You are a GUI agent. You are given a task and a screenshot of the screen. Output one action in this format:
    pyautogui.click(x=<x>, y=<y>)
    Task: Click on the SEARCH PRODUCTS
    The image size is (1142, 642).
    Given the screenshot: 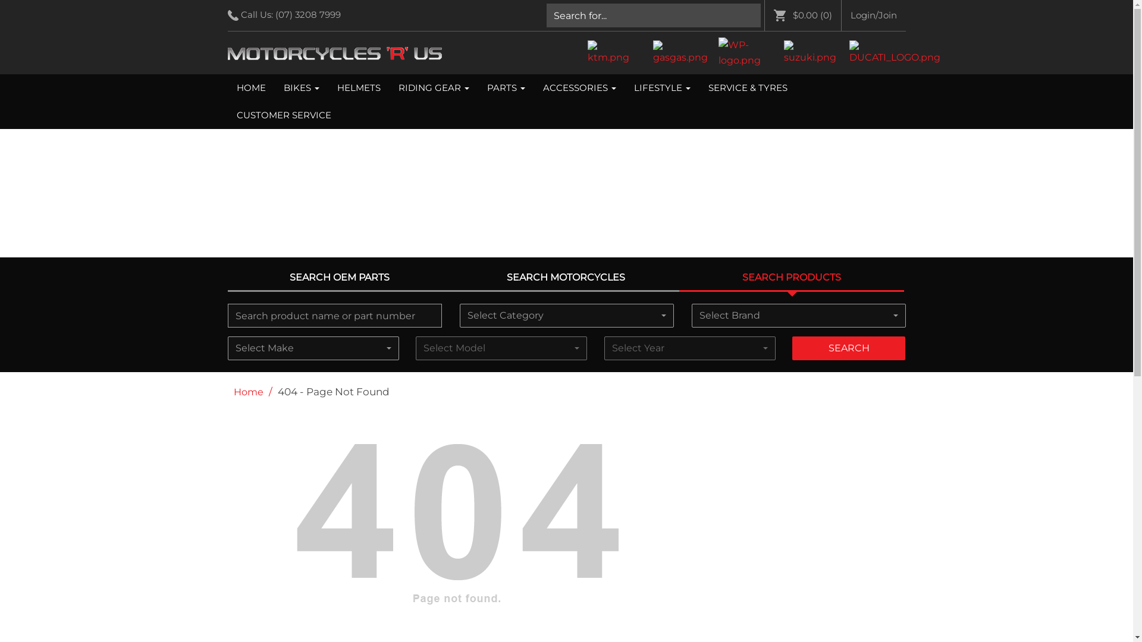 What is the action you would take?
    pyautogui.click(x=792, y=278)
    